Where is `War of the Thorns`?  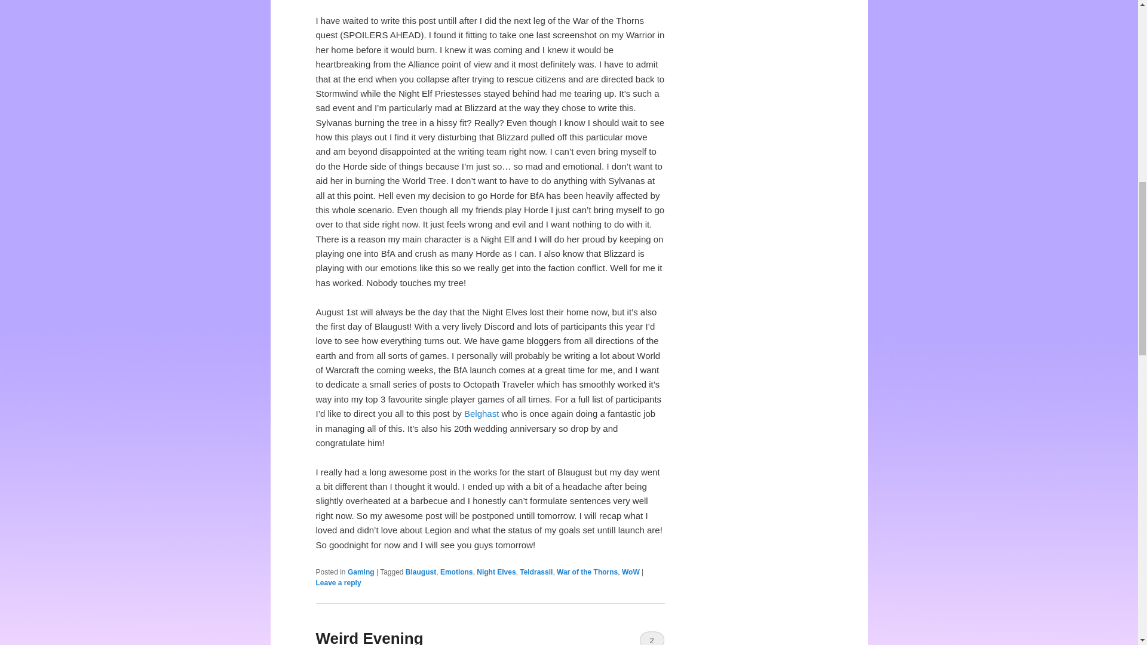 War of the Thorns is located at coordinates (587, 572).